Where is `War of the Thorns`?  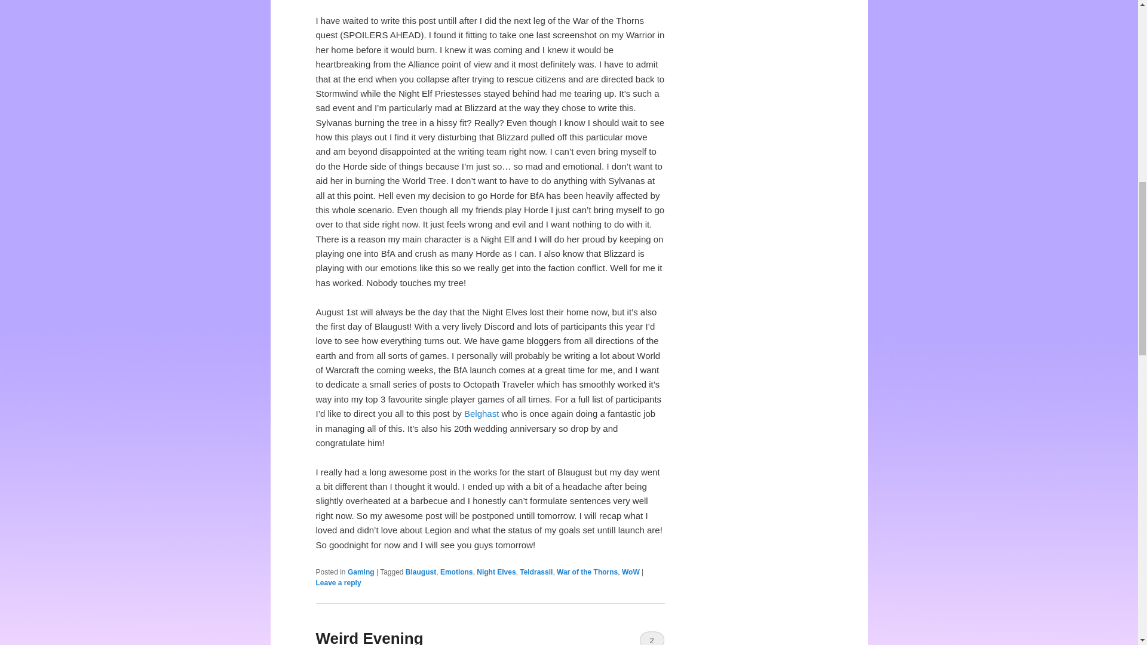 War of the Thorns is located at coordinates (587, 572).